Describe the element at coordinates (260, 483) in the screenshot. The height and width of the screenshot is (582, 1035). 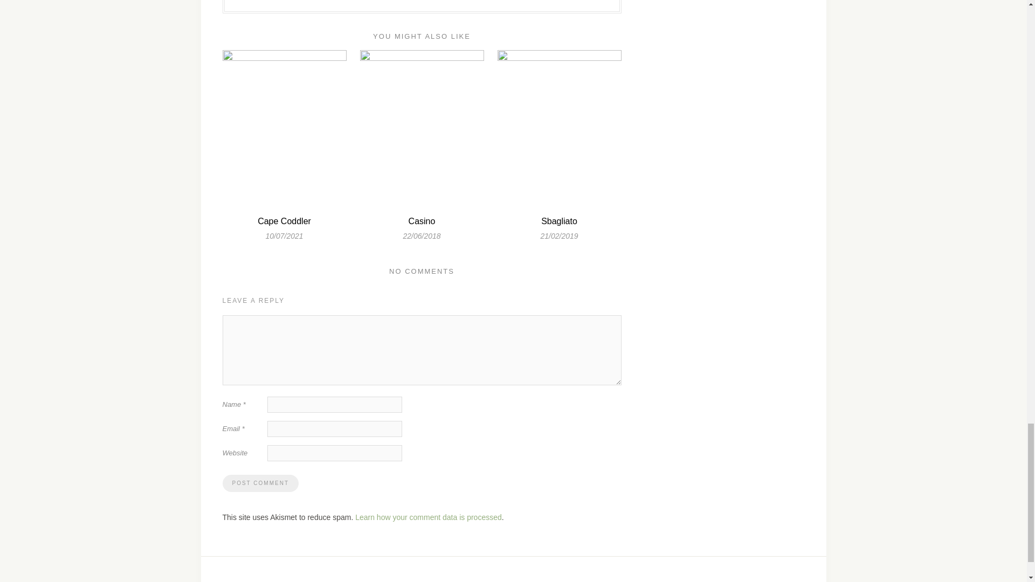
I see `Post Comment` at that location.